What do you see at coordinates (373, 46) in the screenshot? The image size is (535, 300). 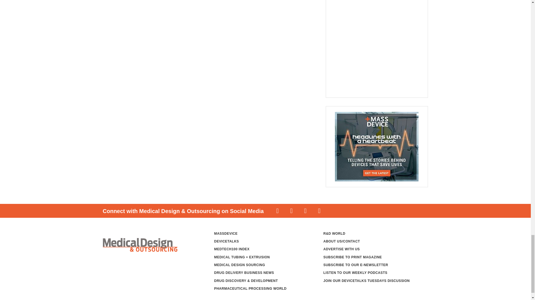 I see `3rd party ad content` at bounding box center [373, 46].